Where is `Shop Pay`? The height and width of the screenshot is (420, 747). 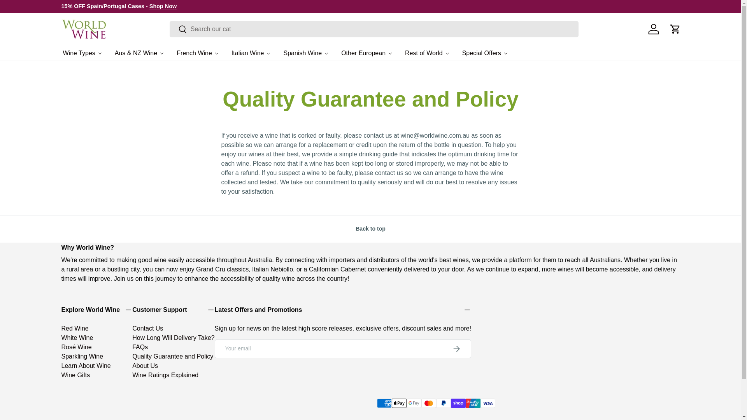
Shop Pay is located at coordinates (458, 403).